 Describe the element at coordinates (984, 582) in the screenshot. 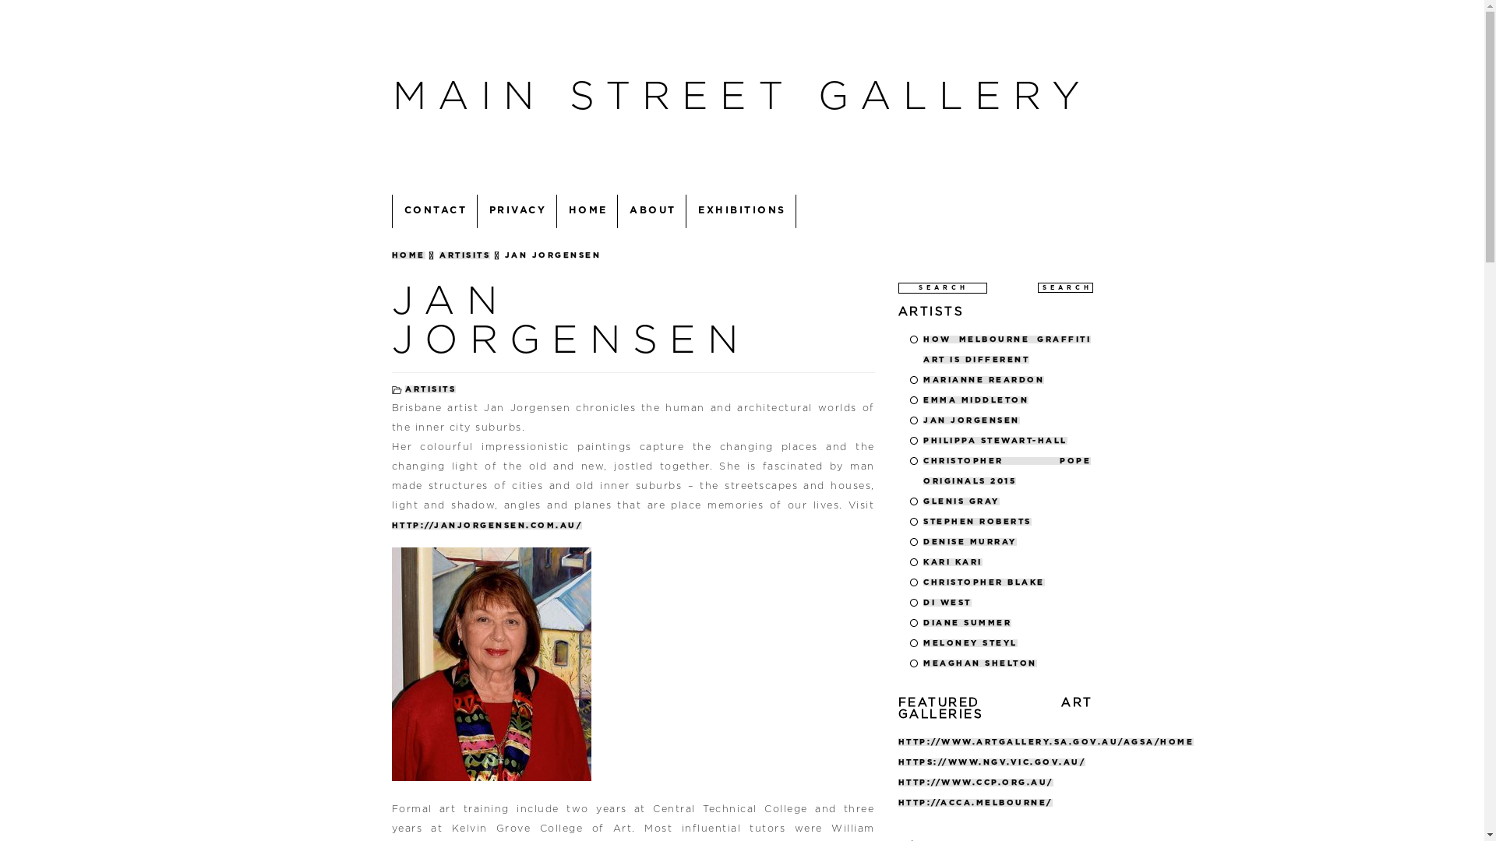

I see `CHRISTOPHER BLAKE` at that location.